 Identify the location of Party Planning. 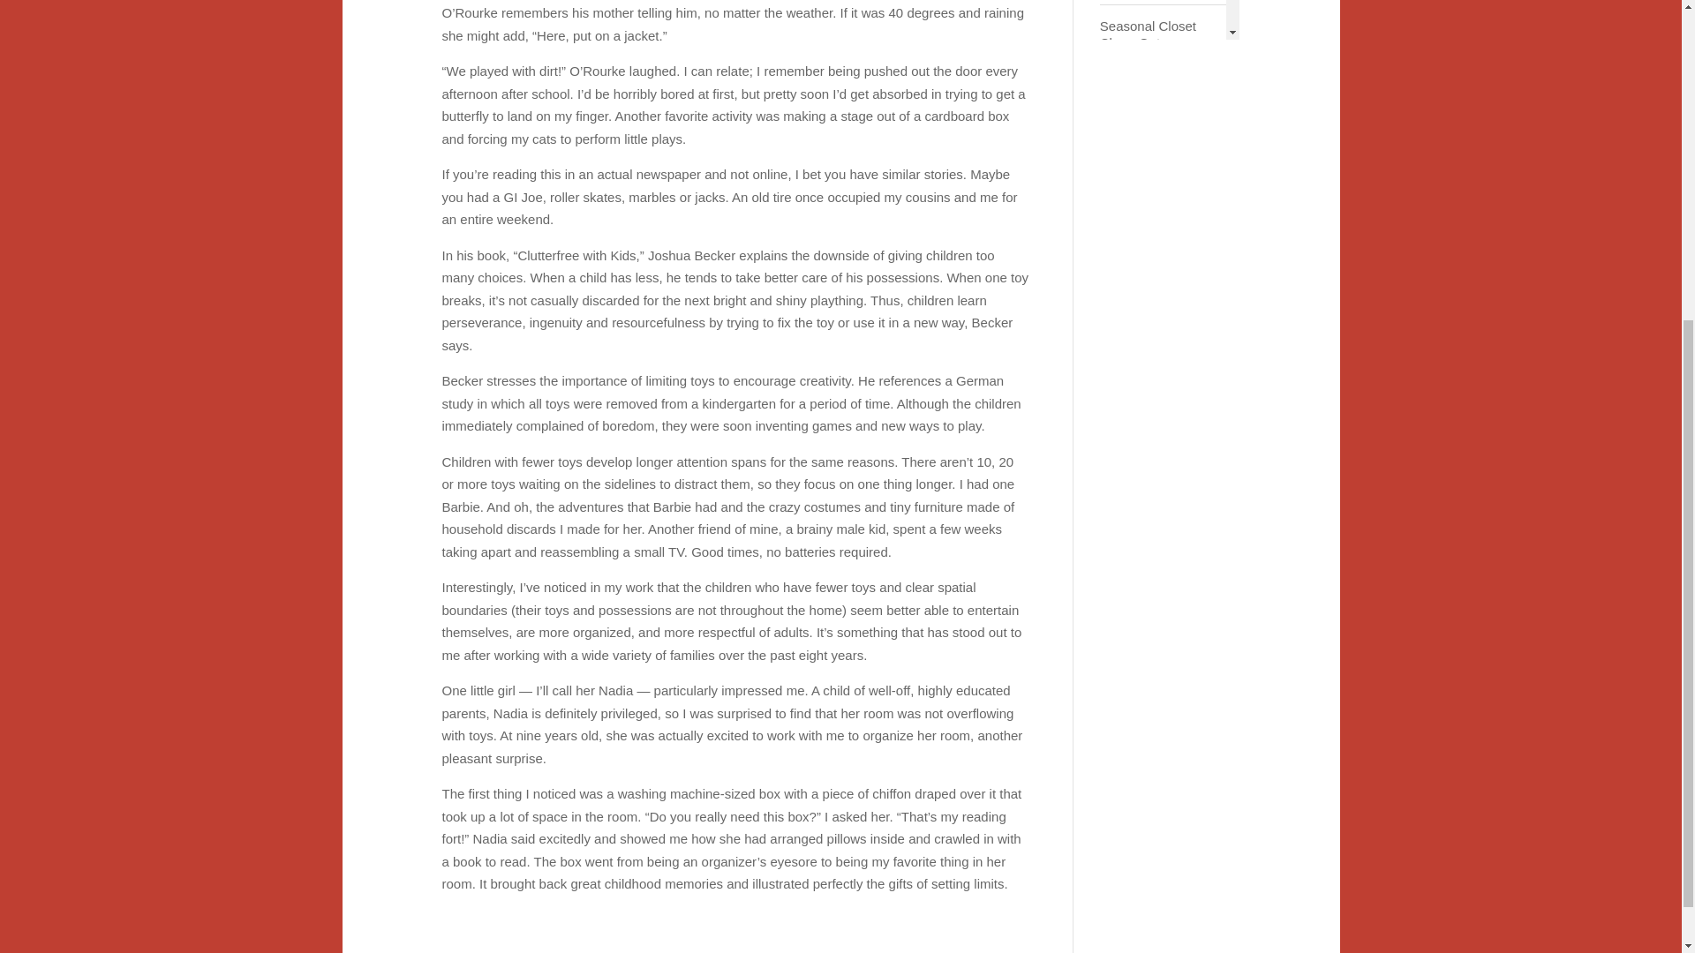
(1164, 634).